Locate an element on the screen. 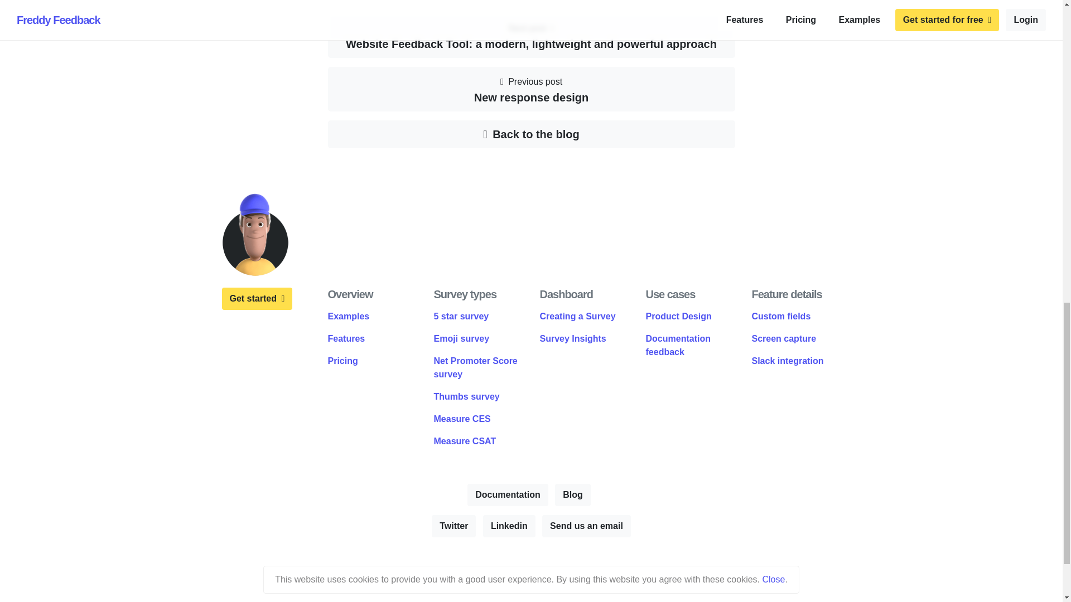  Examples is located at coordinates (348, 316).